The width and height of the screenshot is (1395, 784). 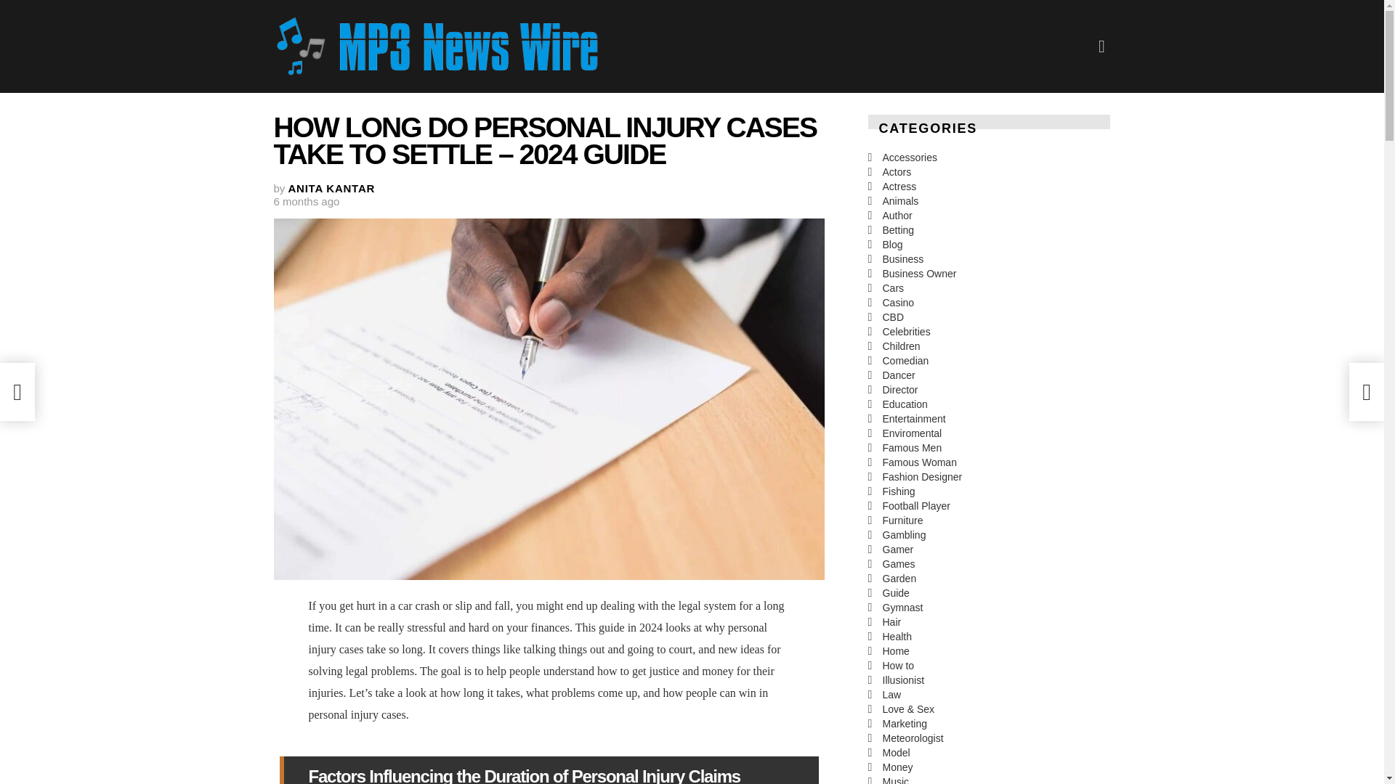 I want to click on Author, so click(x=989, y=215).